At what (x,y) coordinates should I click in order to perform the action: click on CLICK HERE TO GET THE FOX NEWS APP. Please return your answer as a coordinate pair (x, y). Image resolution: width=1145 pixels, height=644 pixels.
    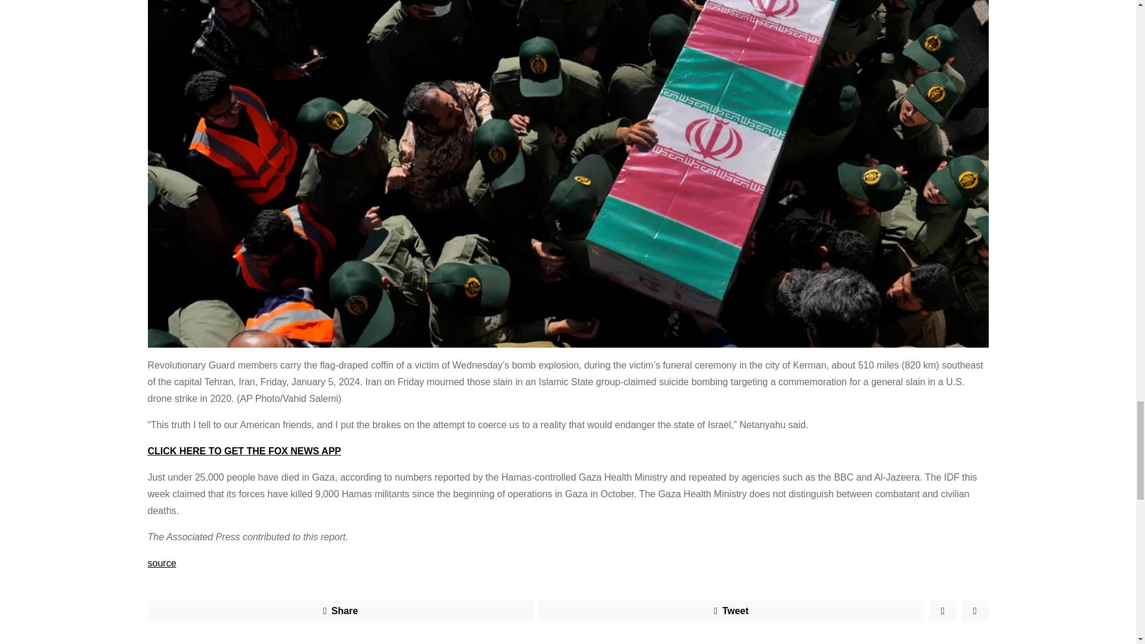
    Looking at the image, I should click on (245, 451).